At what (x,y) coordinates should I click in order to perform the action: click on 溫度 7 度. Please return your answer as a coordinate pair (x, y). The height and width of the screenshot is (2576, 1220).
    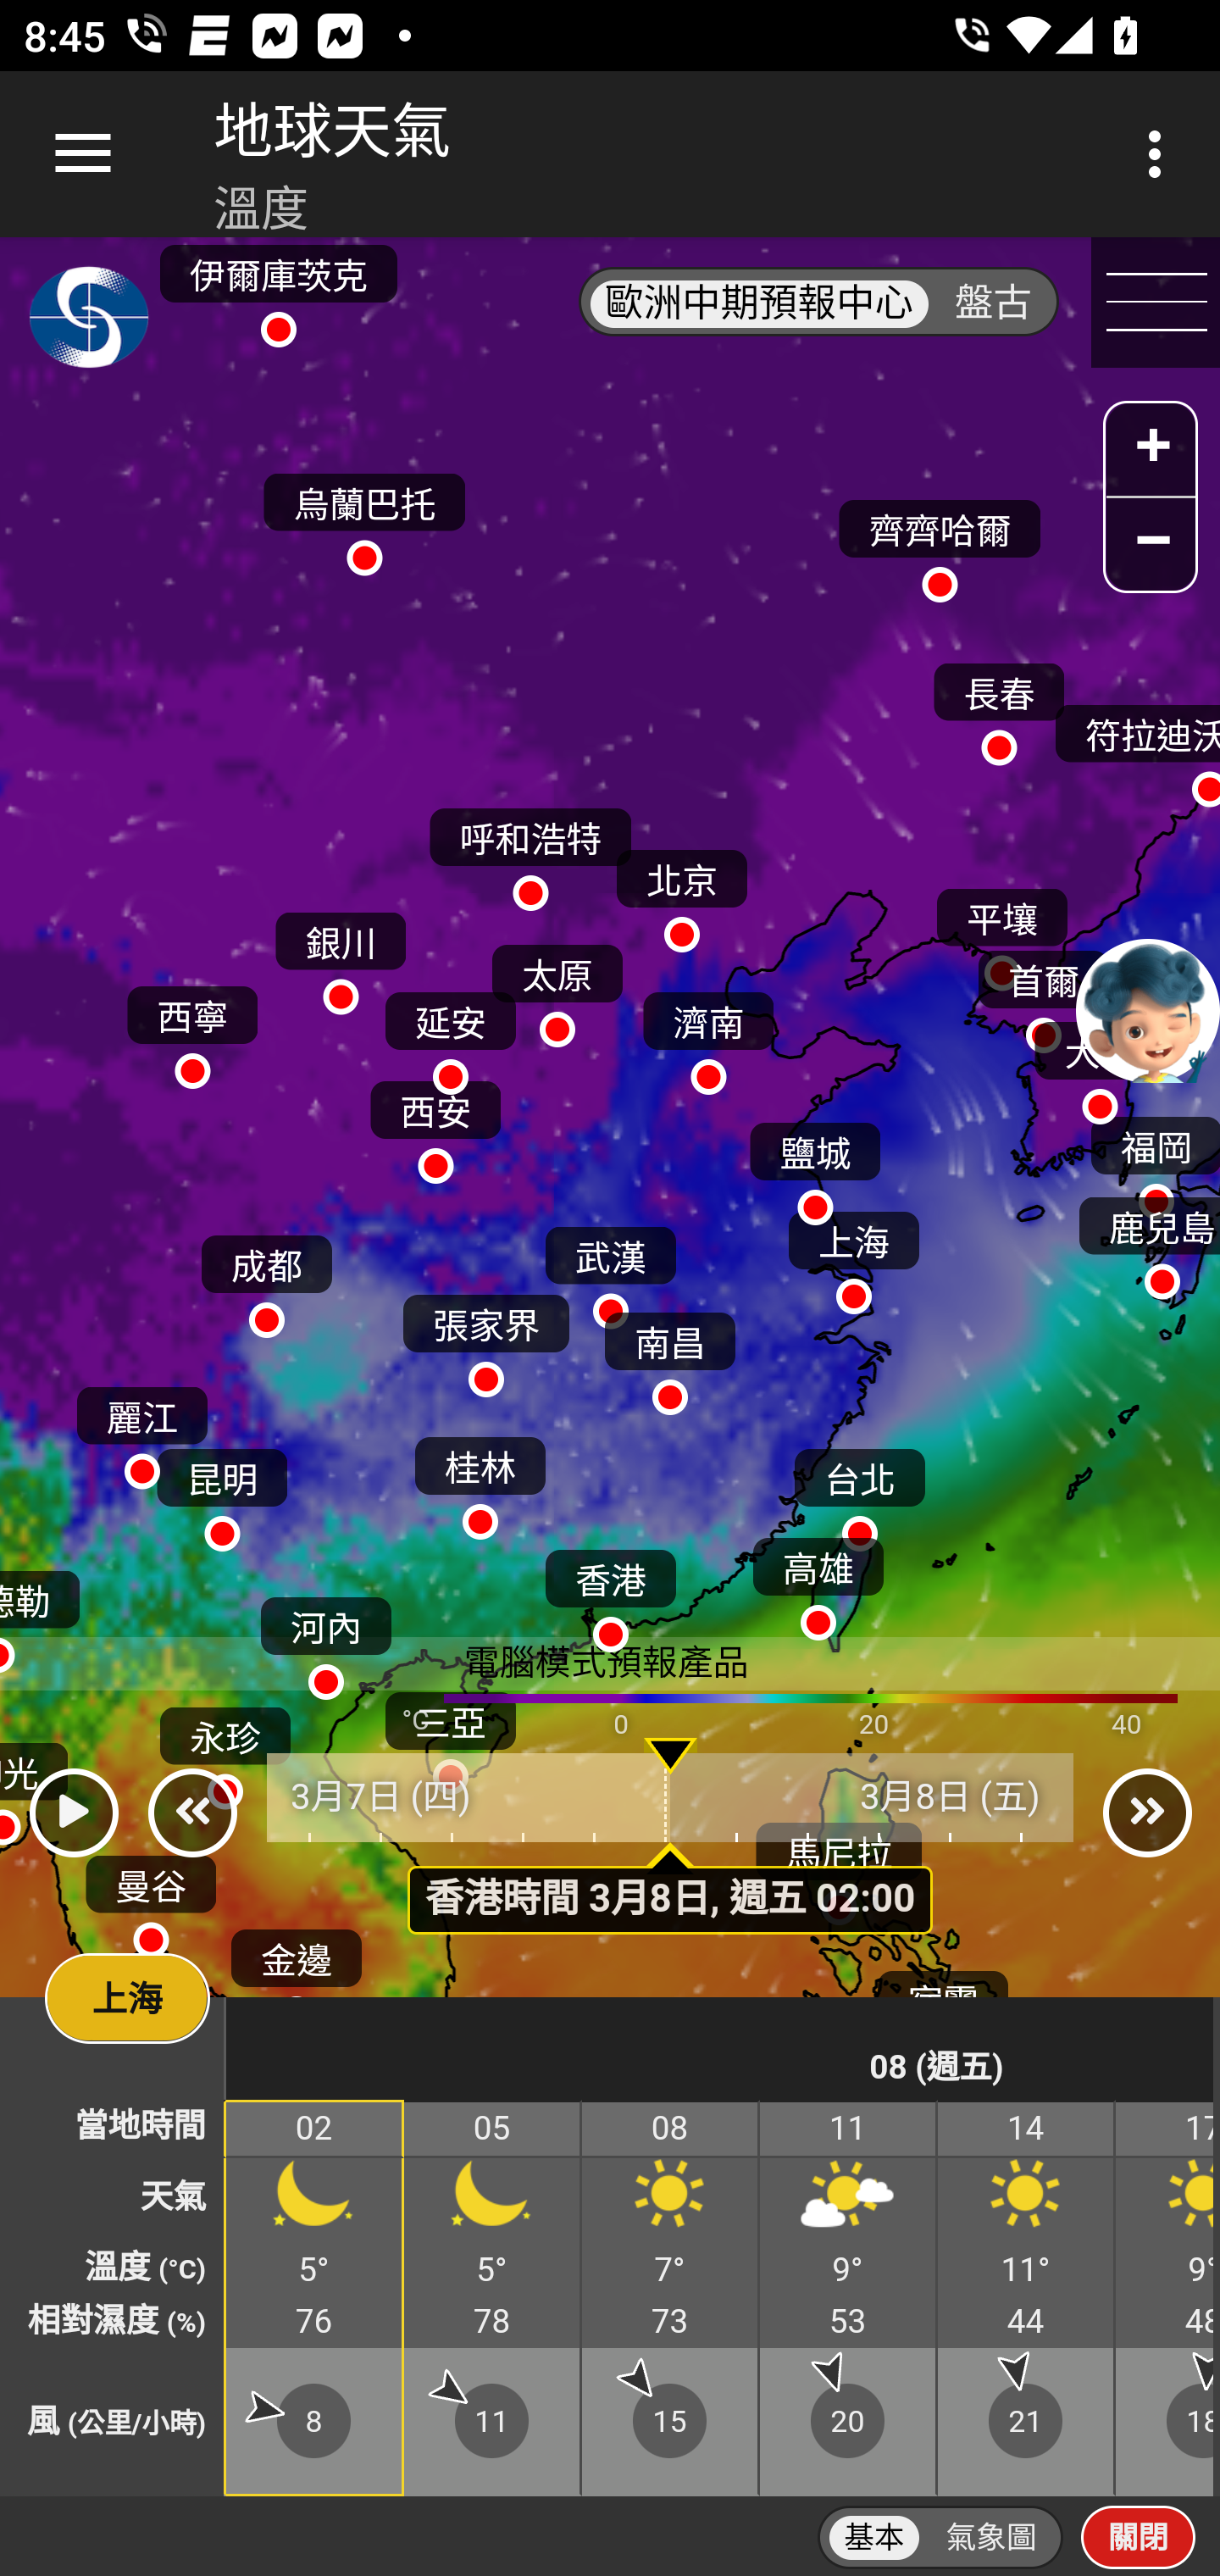
    Looking at the image, I should click on (671, 2269).